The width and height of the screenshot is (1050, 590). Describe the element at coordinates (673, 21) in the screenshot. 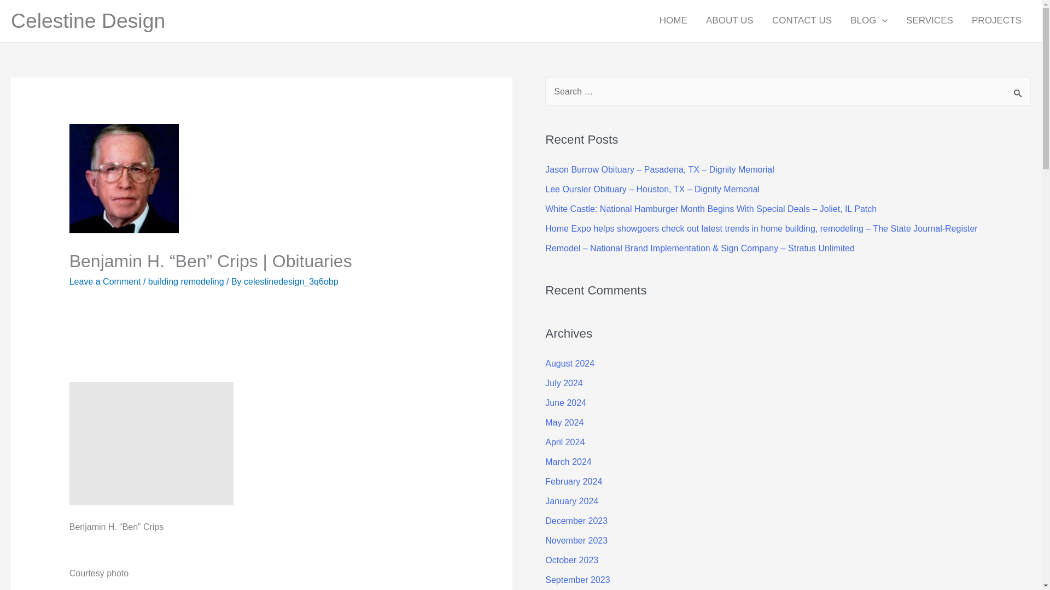

I see `HOME` at that location.